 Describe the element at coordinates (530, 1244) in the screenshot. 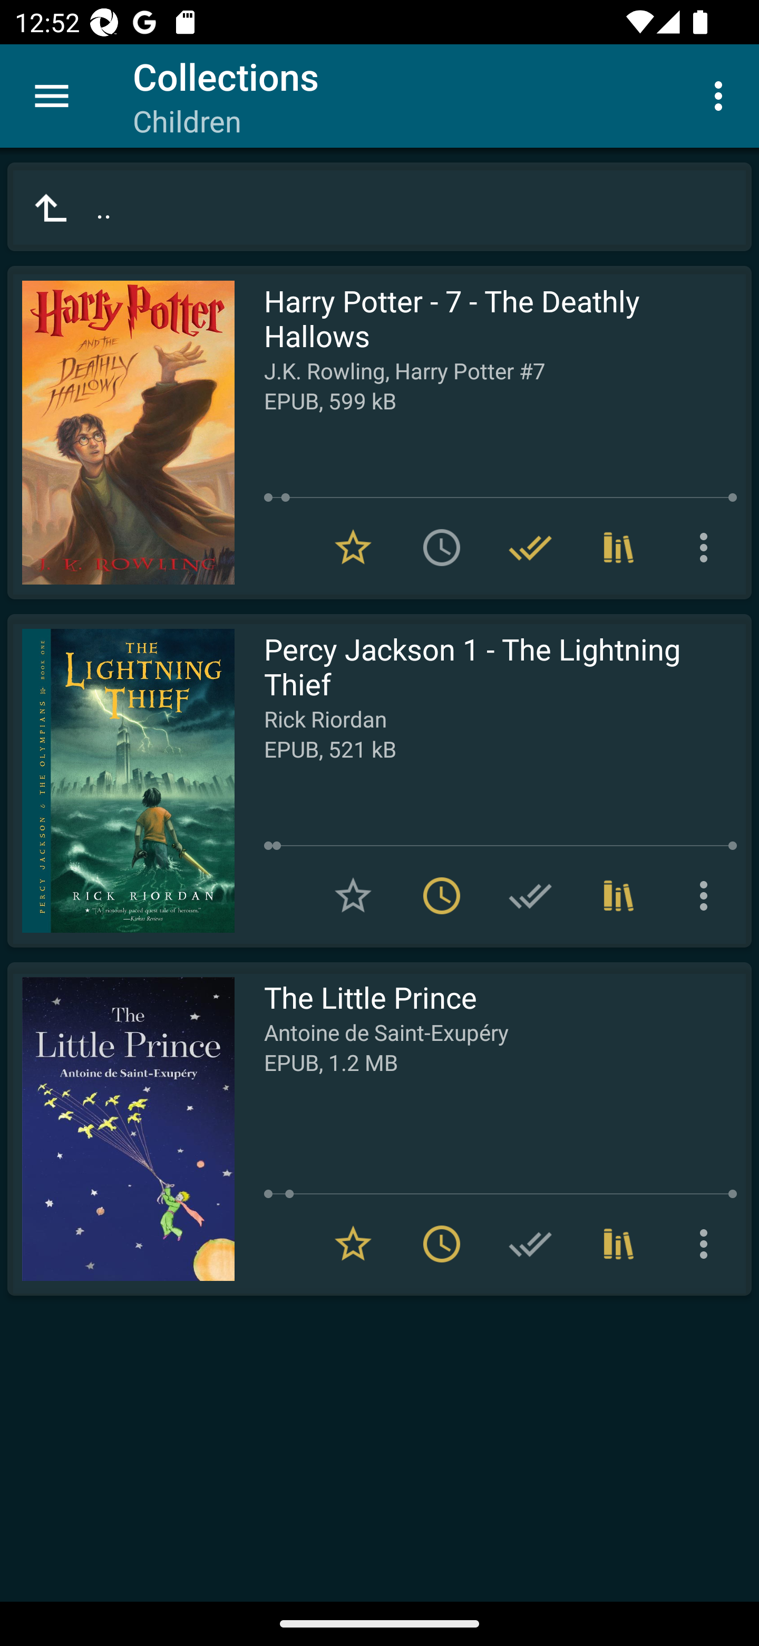

I see `Add to Have read` at that location.